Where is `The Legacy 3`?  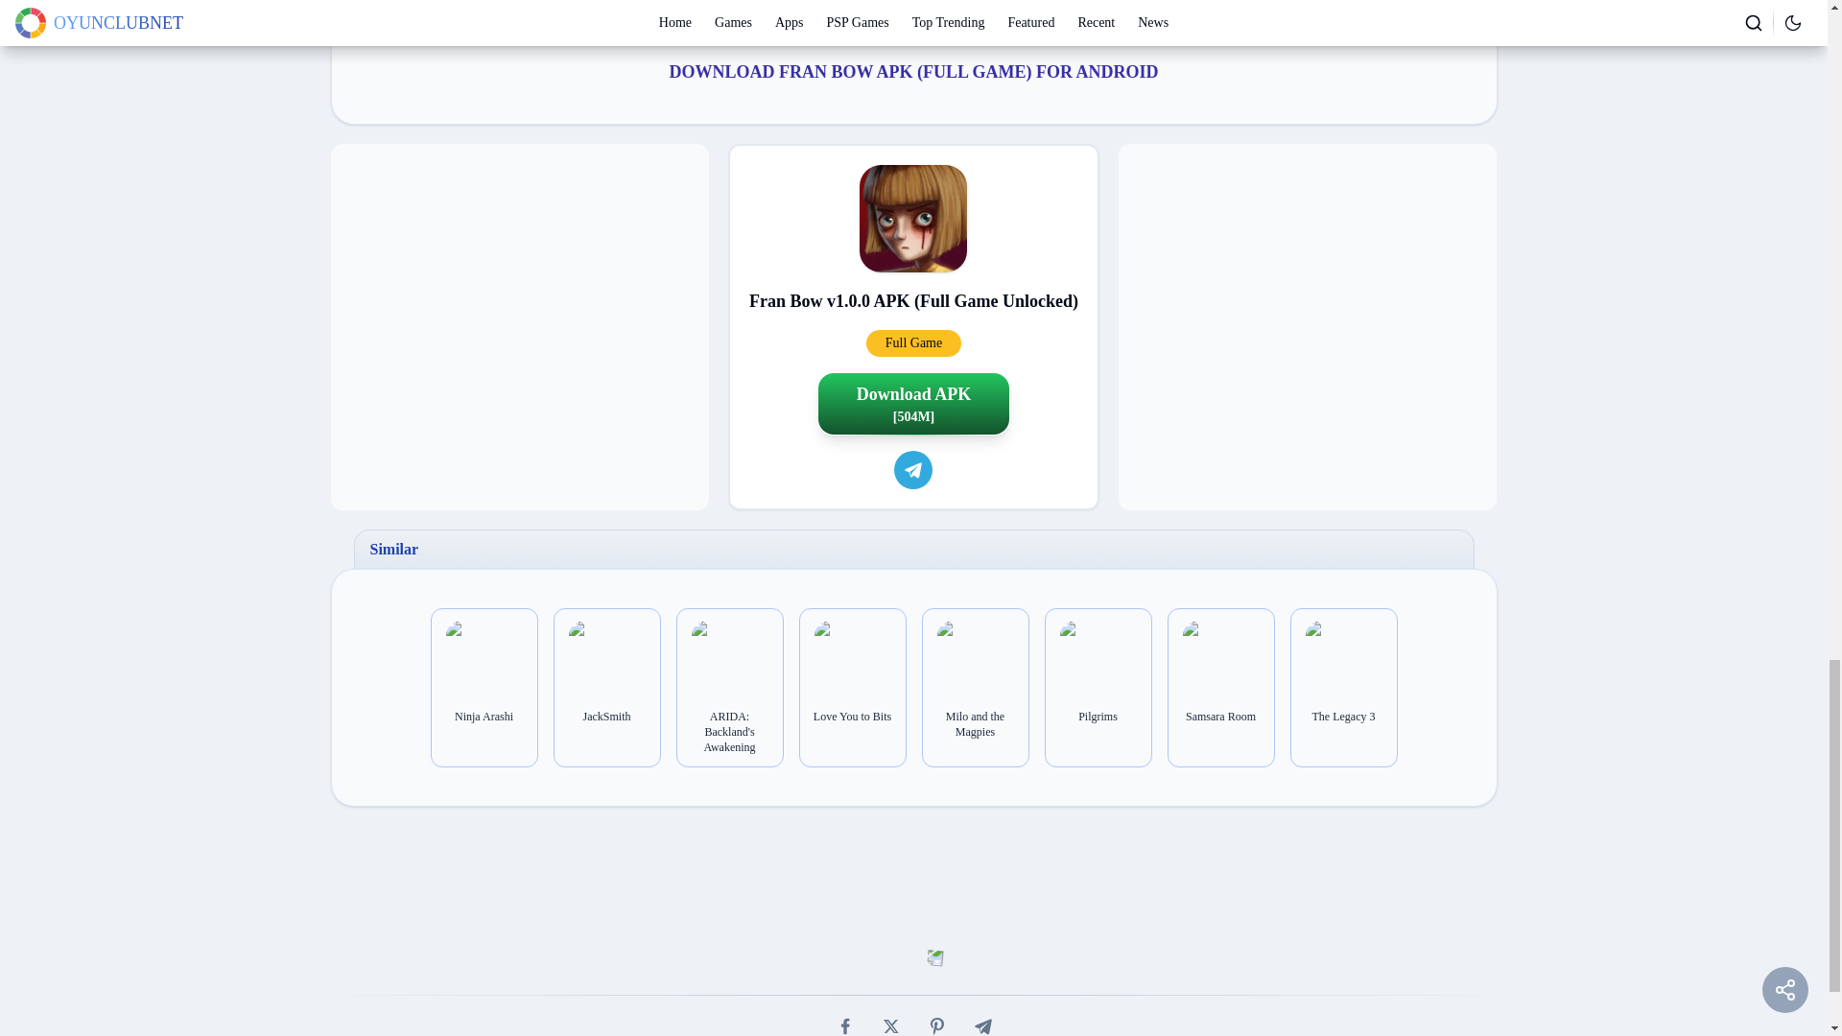 The Legacy 3 is located at coordinates (1343, 716).